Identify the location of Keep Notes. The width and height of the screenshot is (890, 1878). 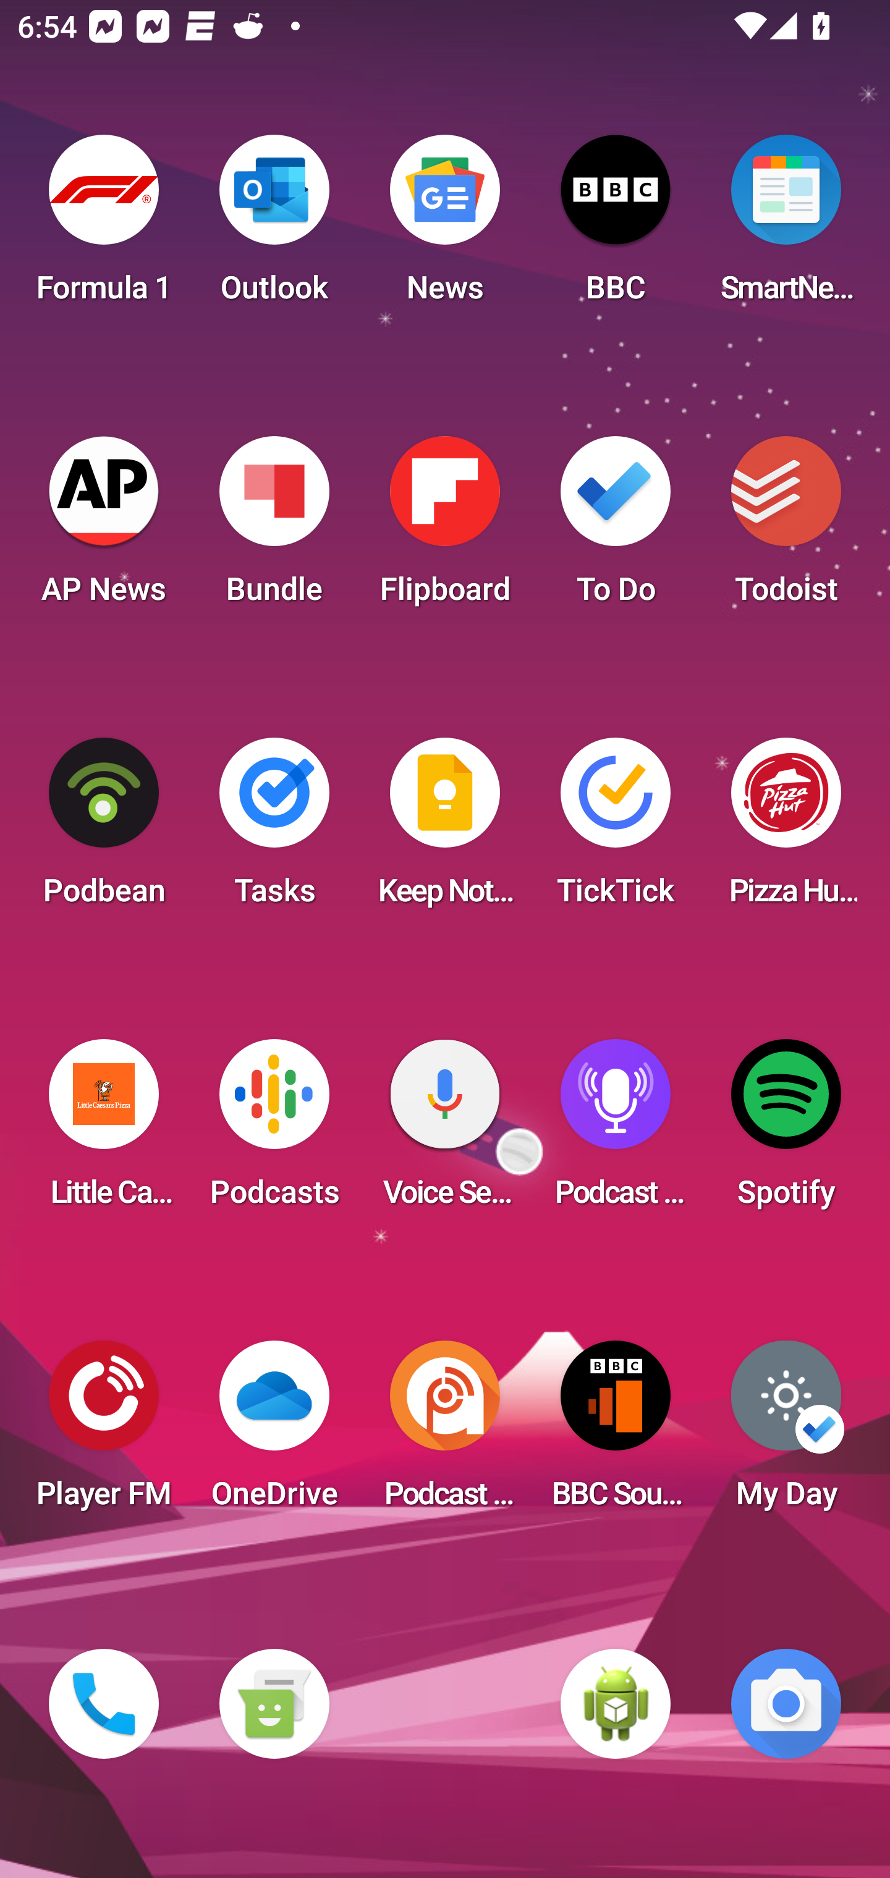
(445, 829).